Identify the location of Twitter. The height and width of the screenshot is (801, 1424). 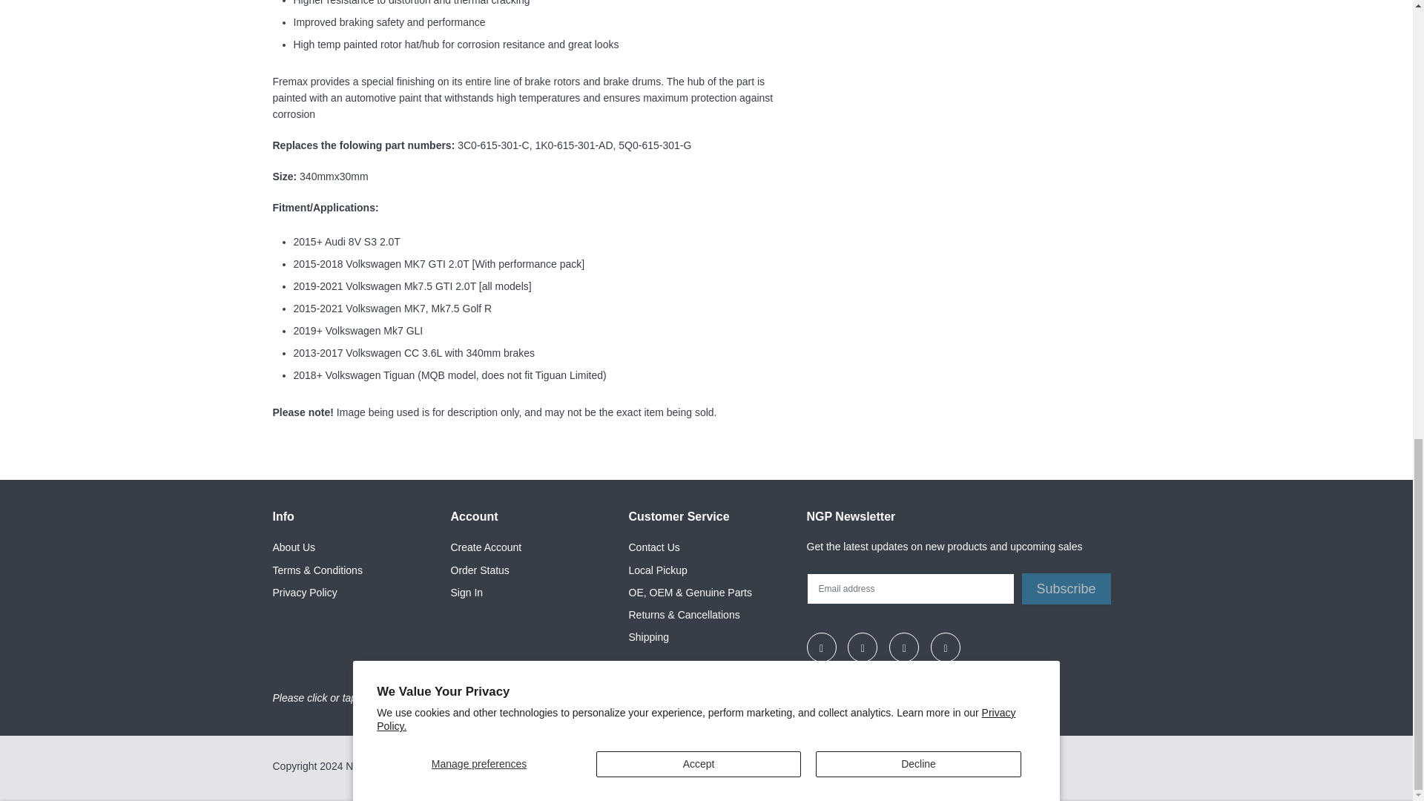
(903, 647).